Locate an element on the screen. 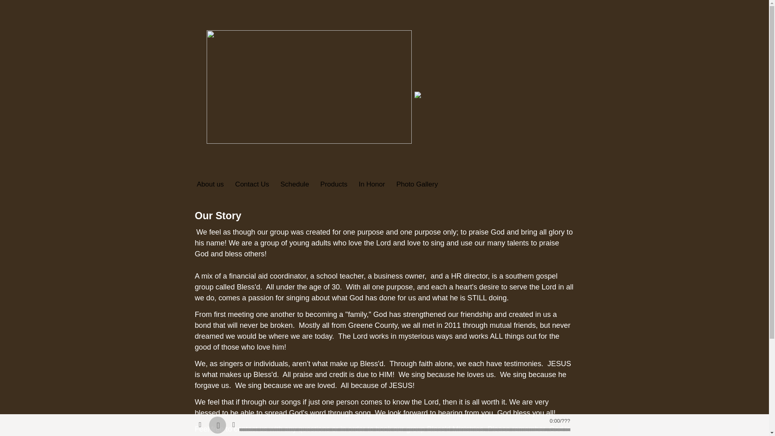 Image resolution: width=775 pixels, height=436 pixels. In Honor is located at coordinates (369, 184).